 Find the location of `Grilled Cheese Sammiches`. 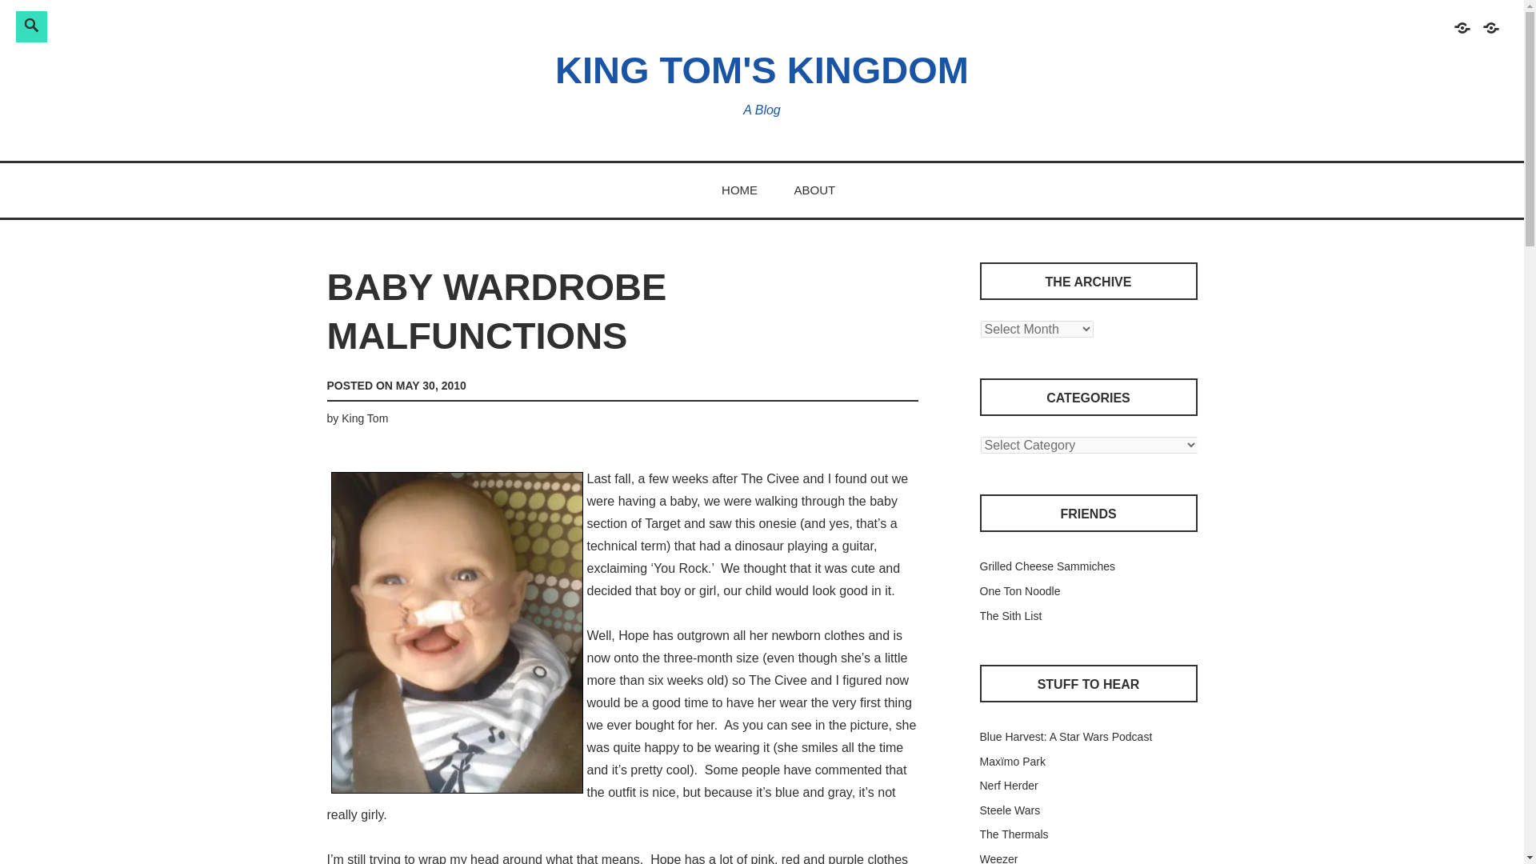

Grilled Cheese Sammiches is located at coordinates (1046, 566).